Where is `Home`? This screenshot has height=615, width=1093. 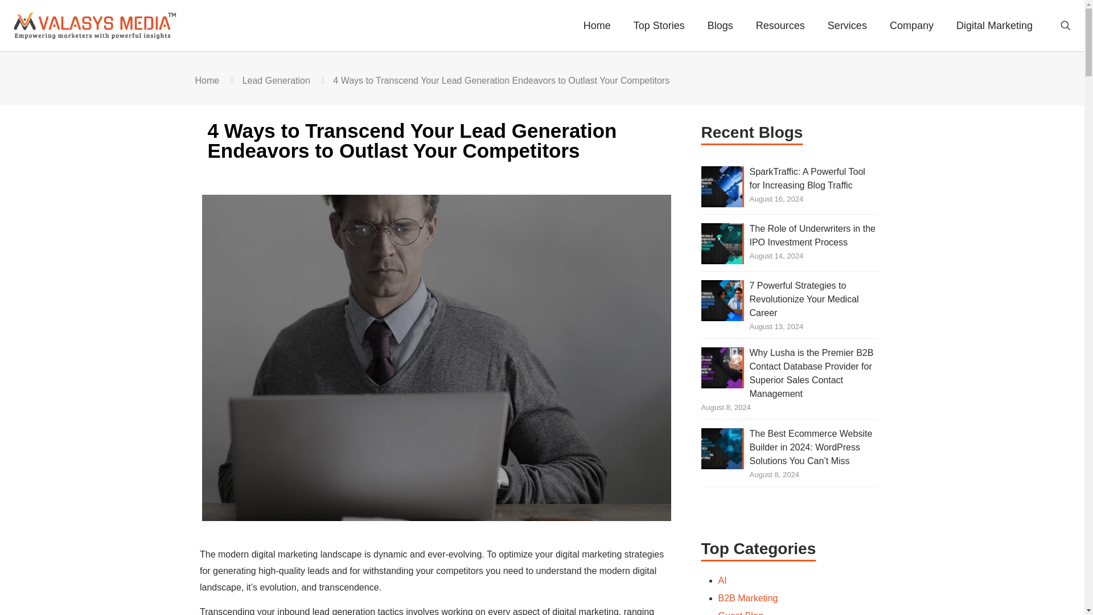
Home is located at coordinates (597, 25).